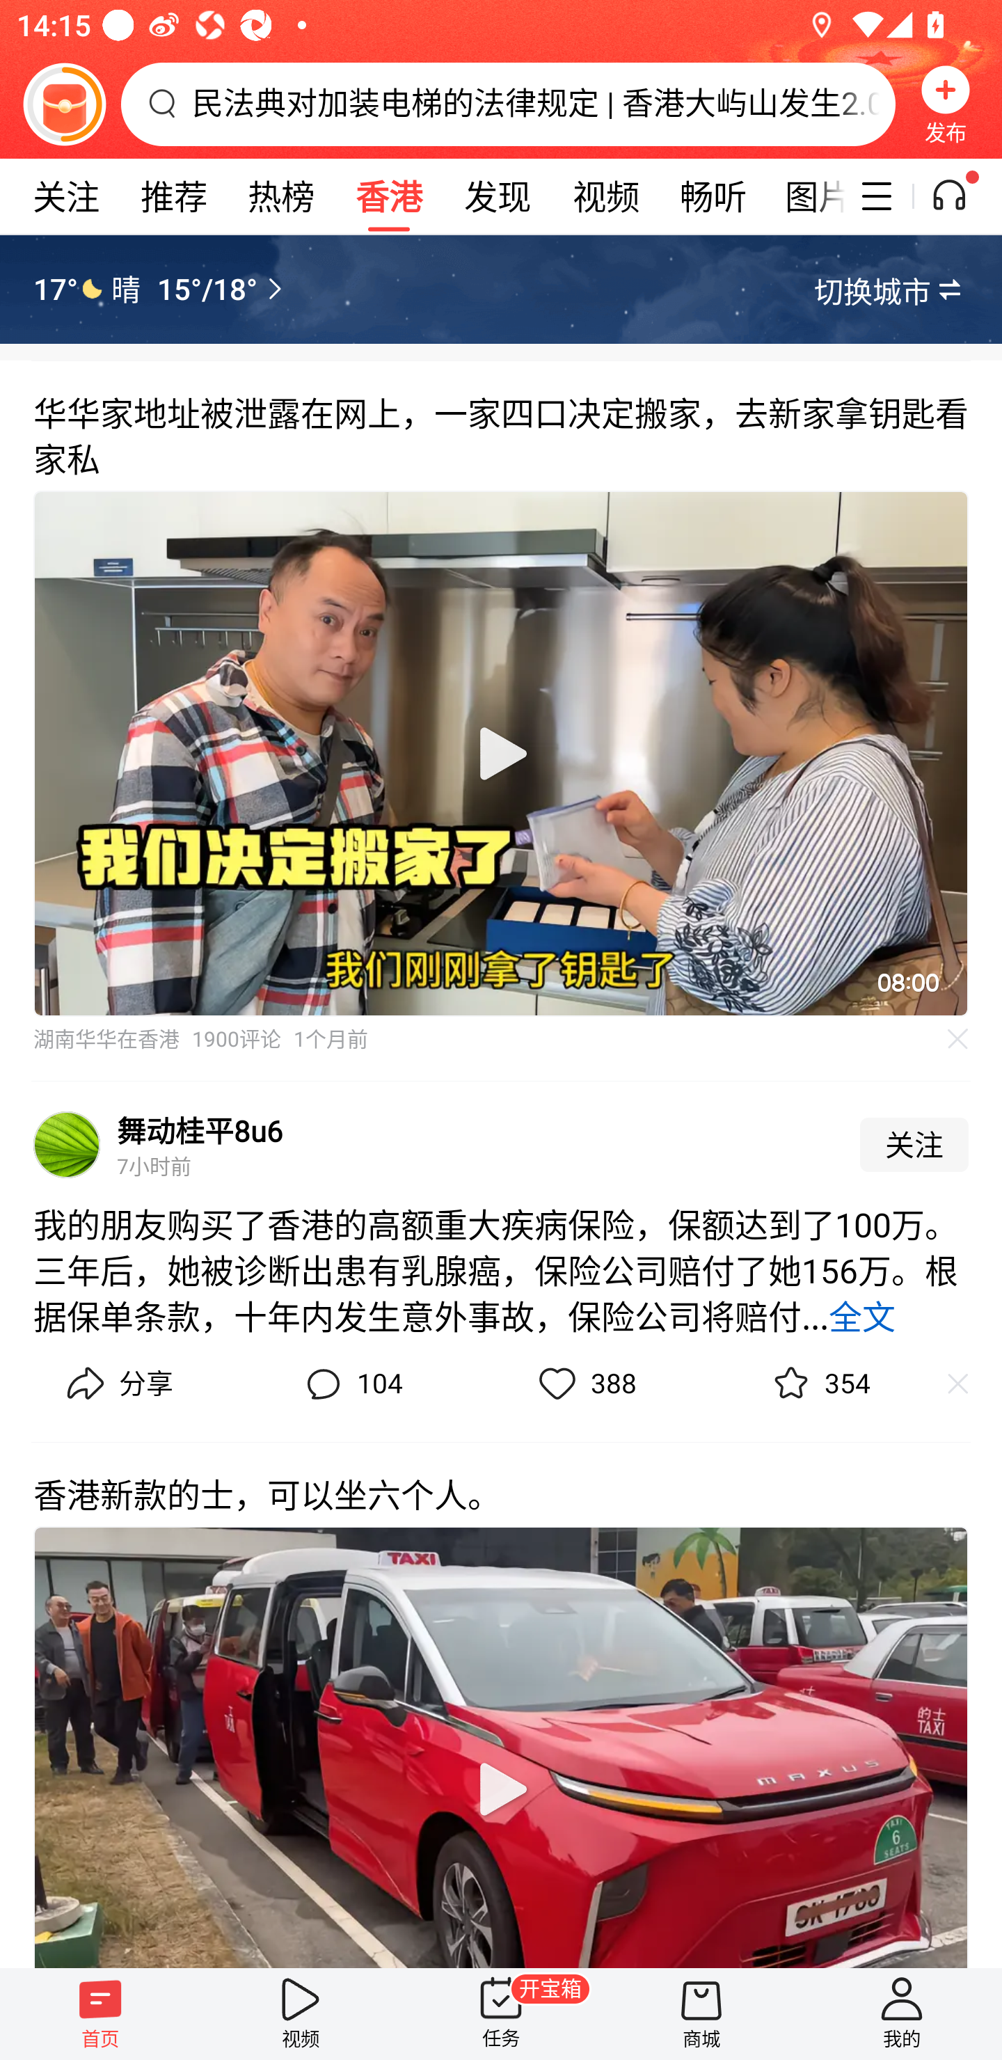 Image resolution: width=1002 pixels, height=2060 pixels. Describe the element at coordinates (713, 196) in the screenshot. I see `畅听` at that location.